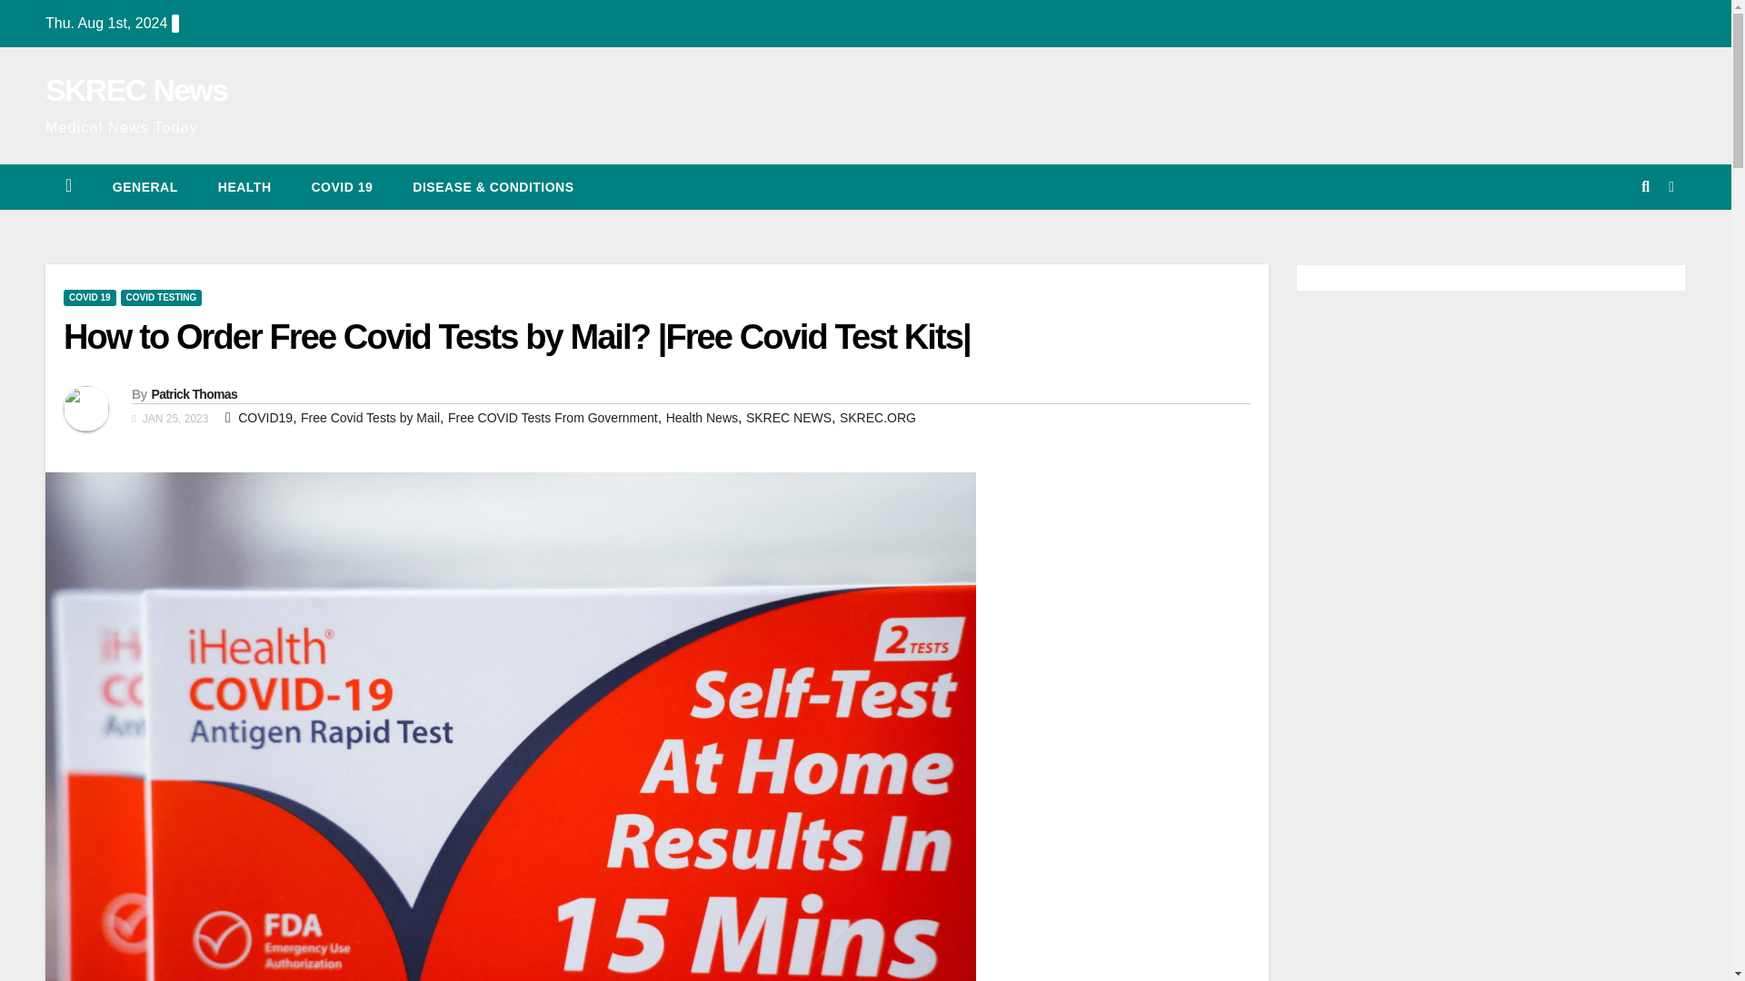 The height and width of the screenshot is (981, 1745). Describe the element at coordinates (89, 297) in the screenshot. I see `COVID 19` at that location.